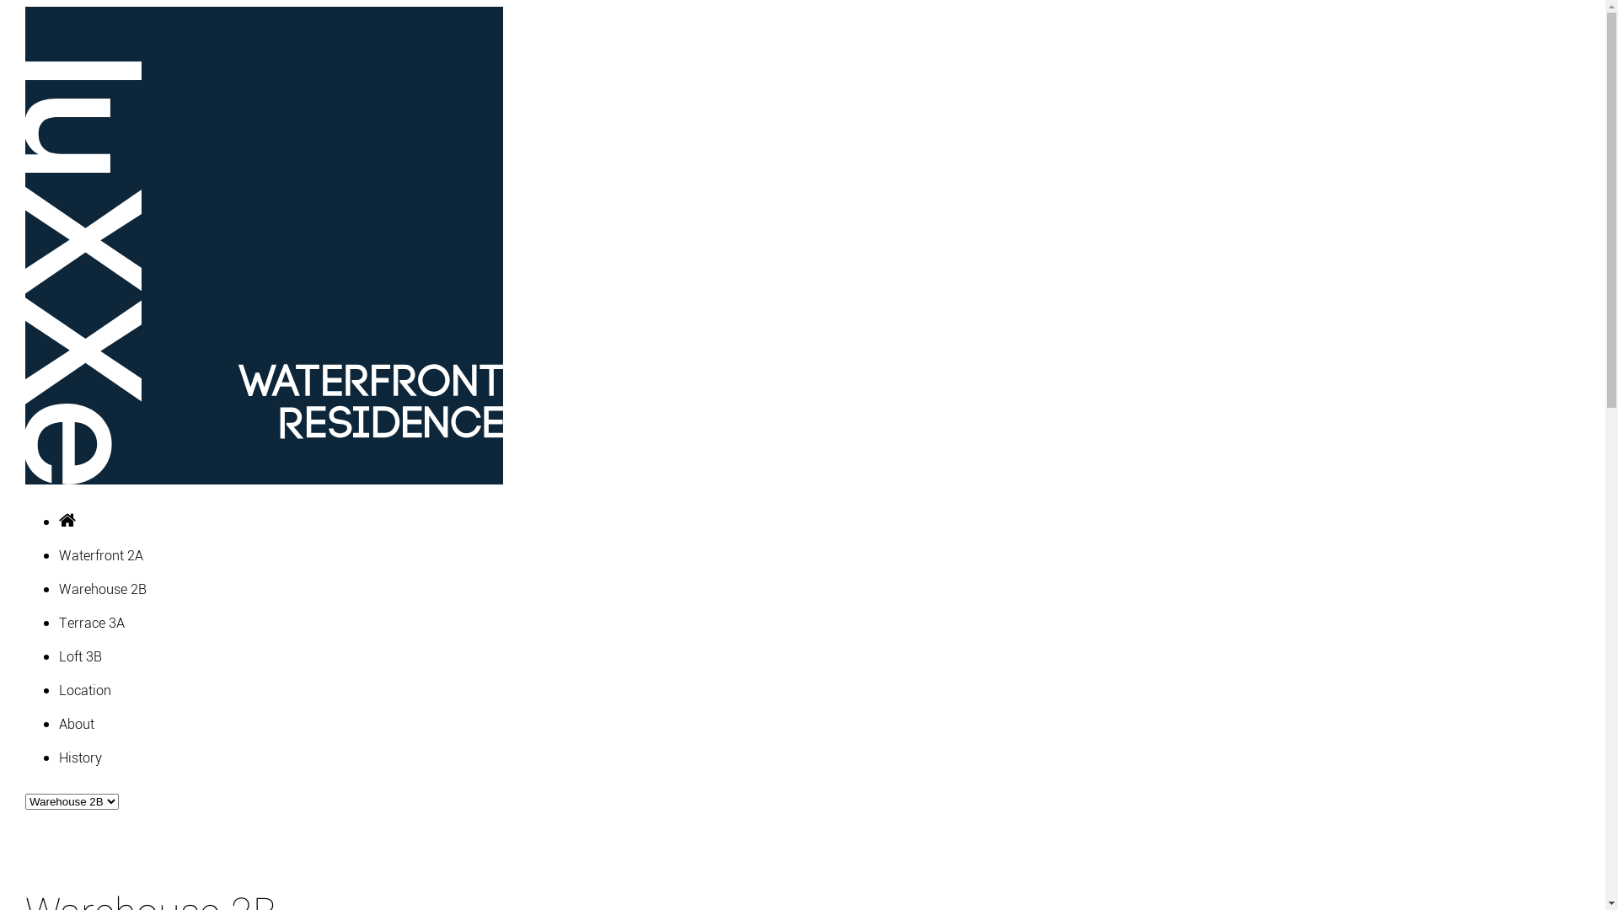  What do you see at coordinates (85, 691) in the screenshot?
I see `Location` at bounding box center [85, 691].